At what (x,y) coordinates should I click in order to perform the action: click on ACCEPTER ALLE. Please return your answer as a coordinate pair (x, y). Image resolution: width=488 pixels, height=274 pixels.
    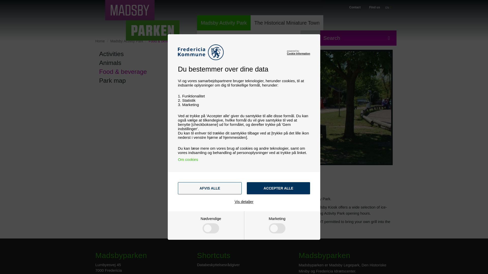
    Looking at the image, I should click on (278, 188).